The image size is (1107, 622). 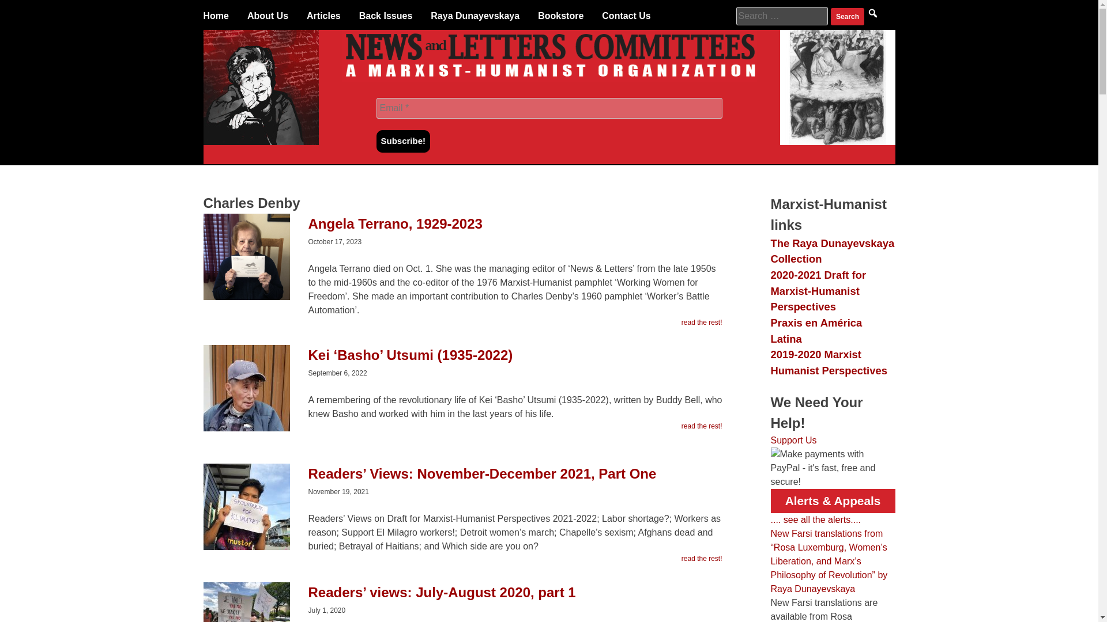 I want to click on read the rest!, so click(x=702, y=559).